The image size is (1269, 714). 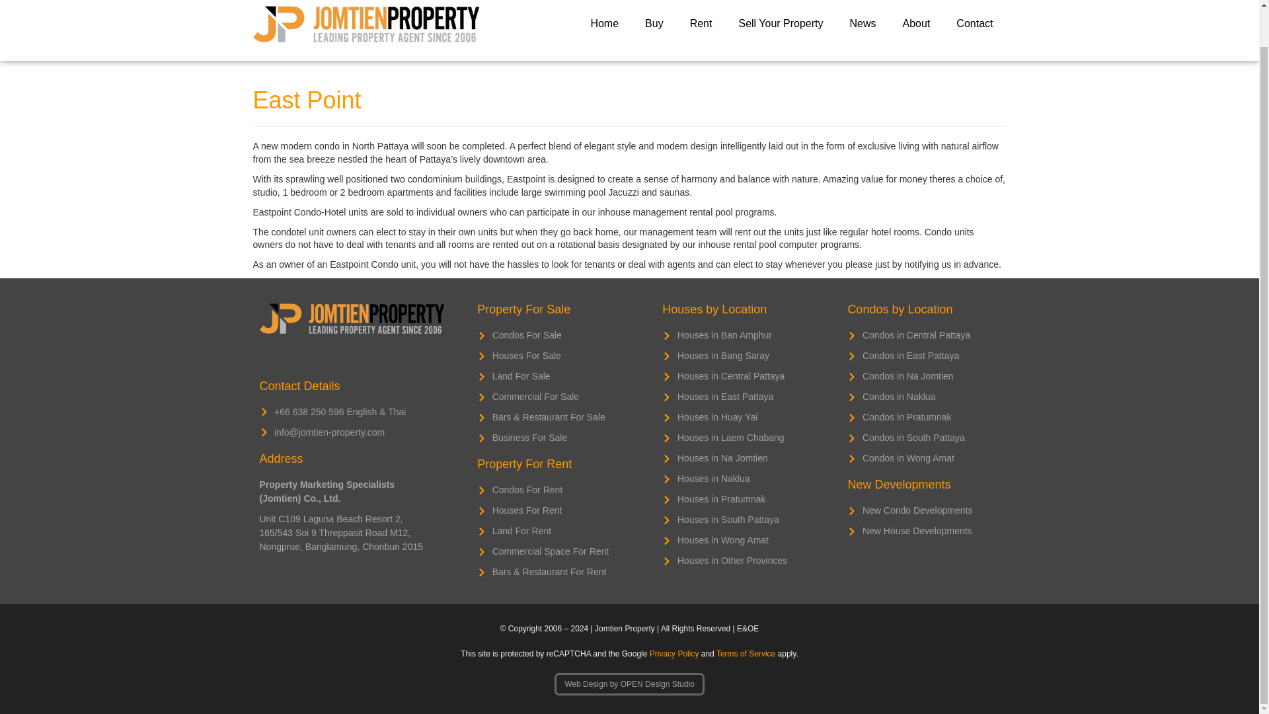 What do you see at coordinates (553, 335) in the screenshot?
I see `Condos For Sale` at bounding box center [553, 335].